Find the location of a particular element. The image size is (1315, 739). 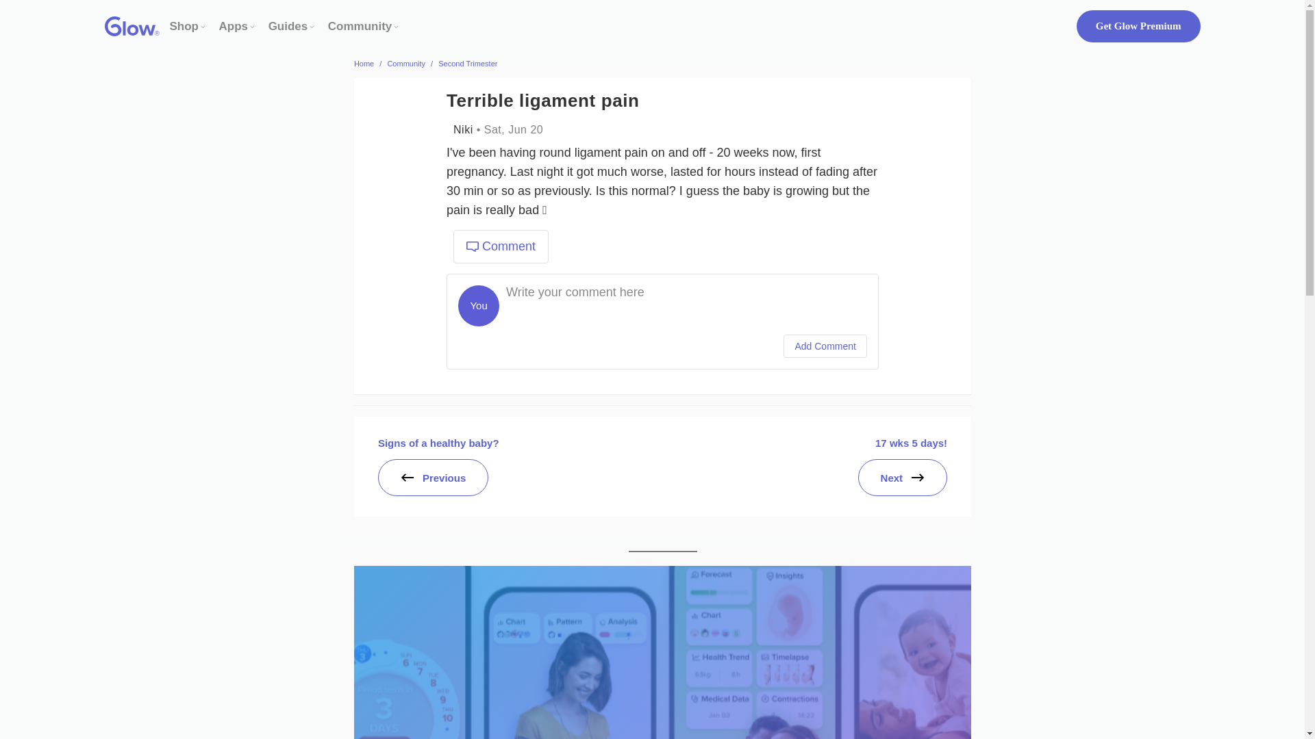

Guides is located at coordinates (288, 26).